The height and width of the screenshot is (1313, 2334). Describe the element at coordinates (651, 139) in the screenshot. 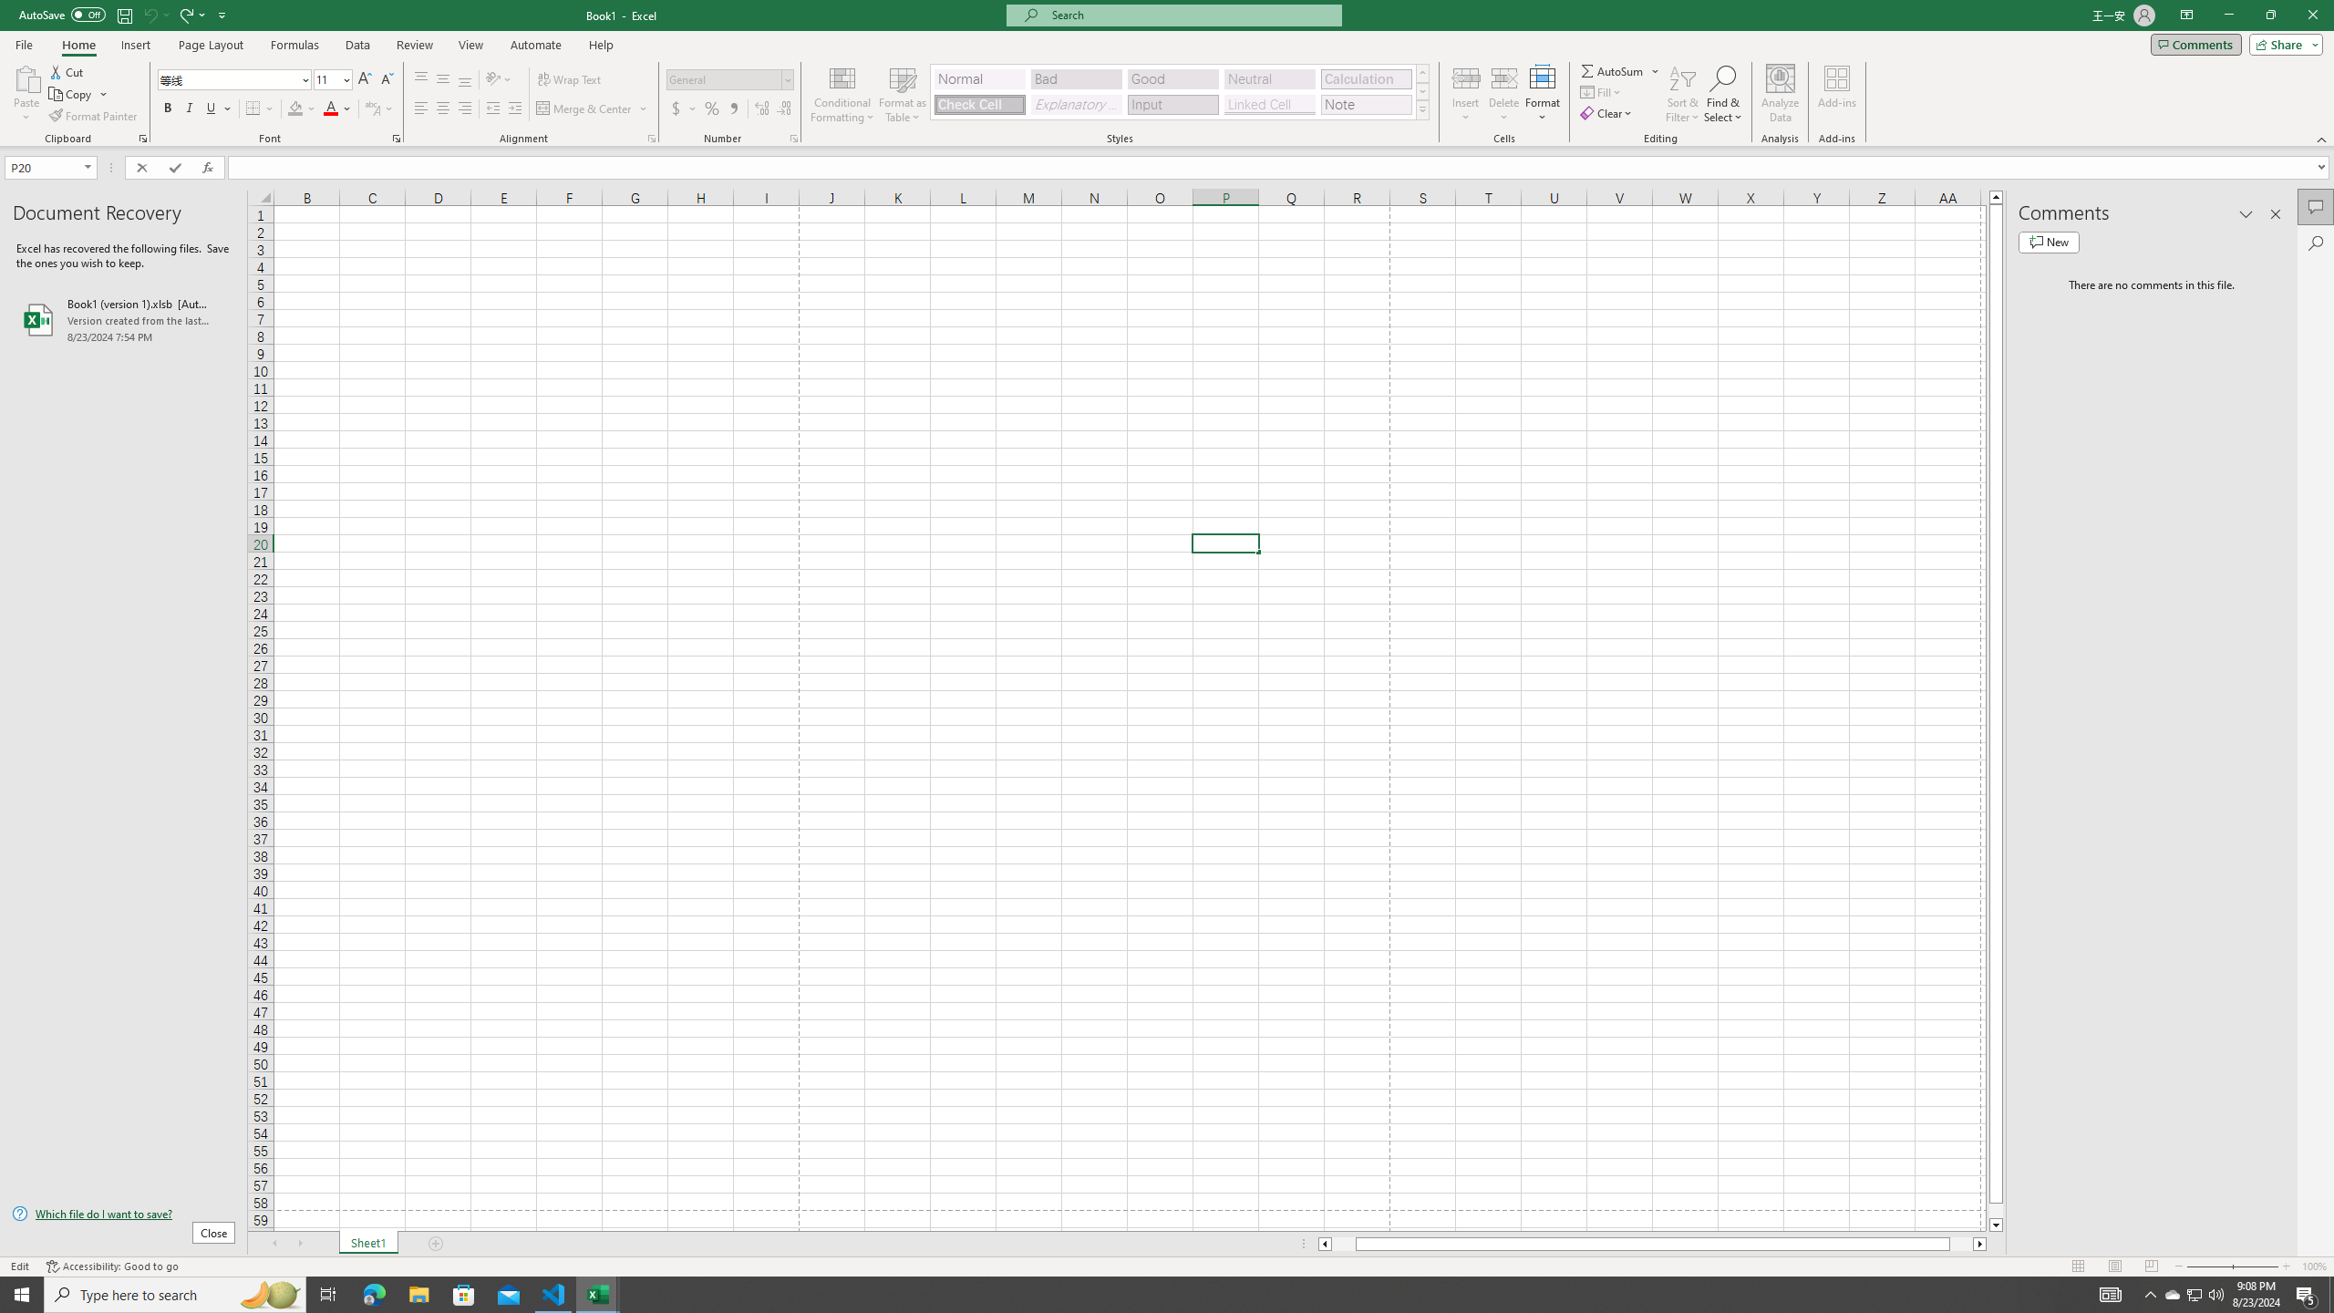

I see `Format Cell Alignment` at that location.